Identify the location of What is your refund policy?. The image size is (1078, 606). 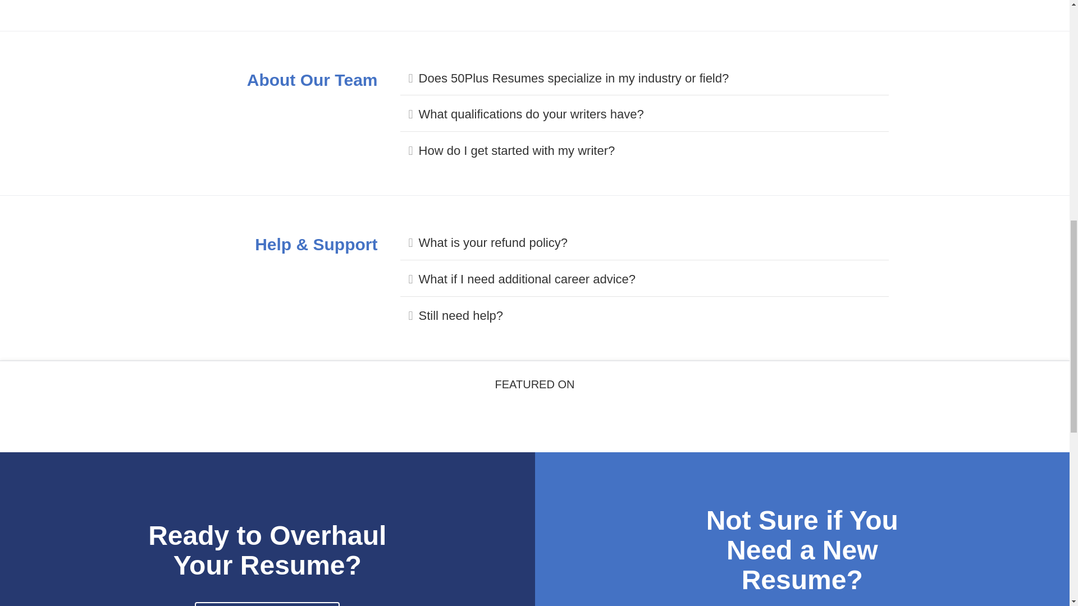
(650, 244).